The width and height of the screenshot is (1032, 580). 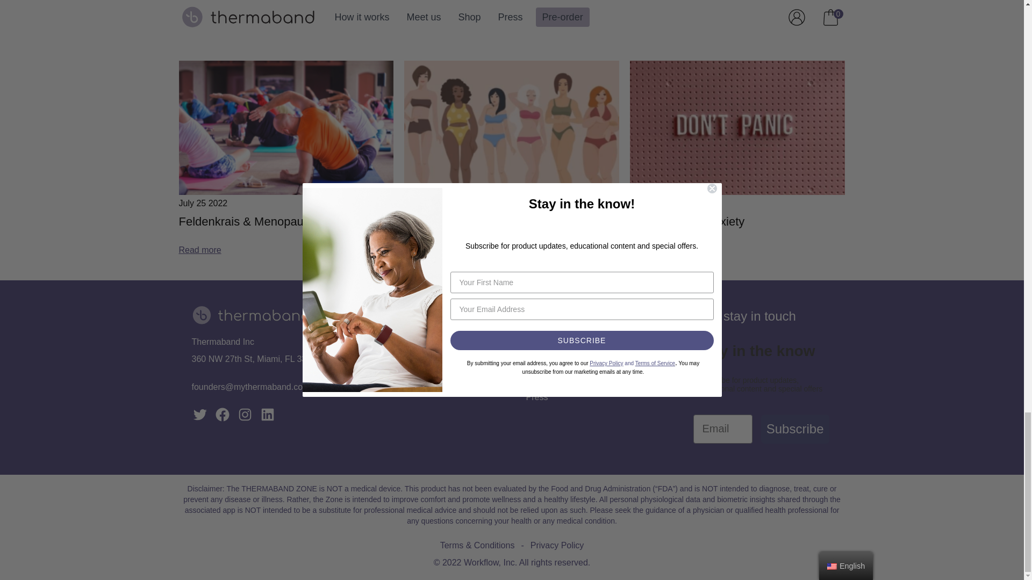 I want to click on Shop, so click(x=369, y=363).